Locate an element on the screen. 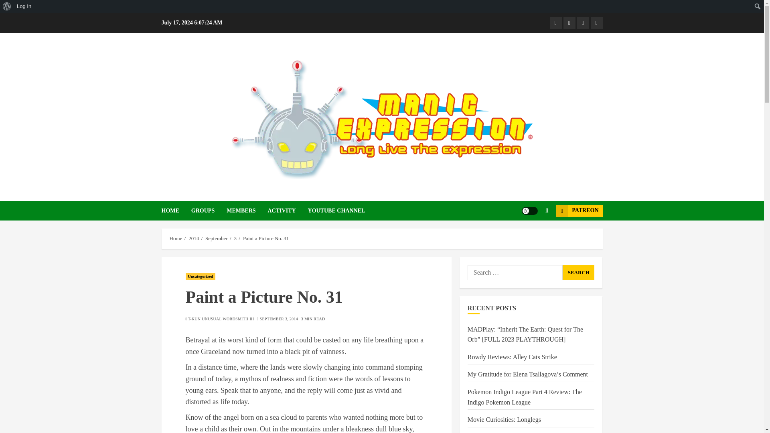 This screenshot has height=433, width=770. ACTIVITY is located at coordinates (288, 210).